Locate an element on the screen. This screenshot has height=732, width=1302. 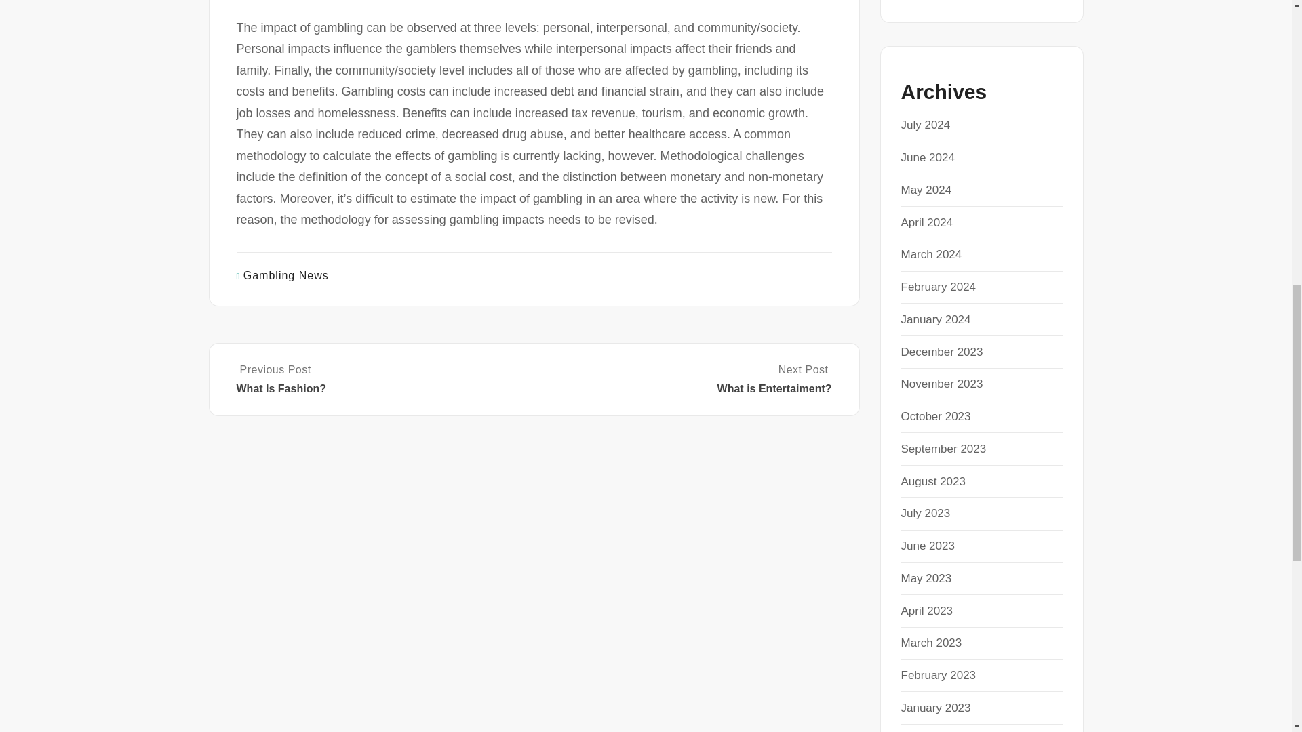
January 2024 is located at coordinates (935, 319).